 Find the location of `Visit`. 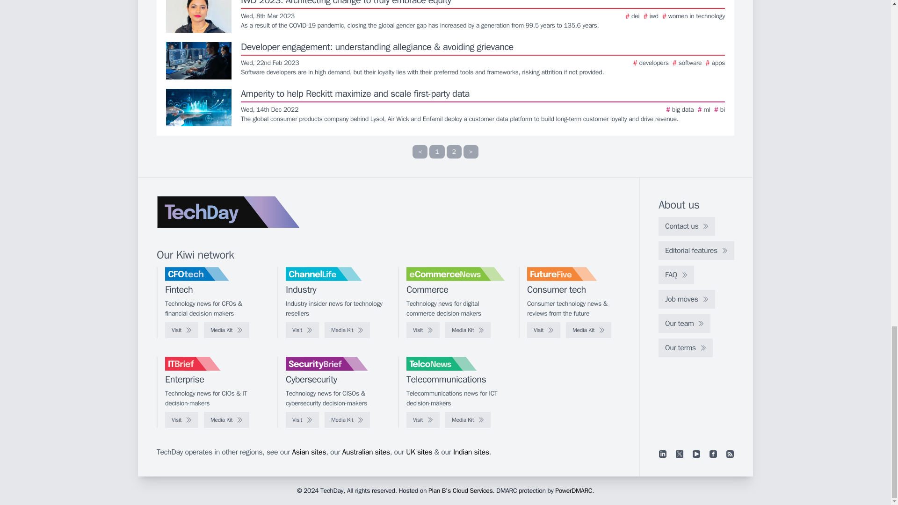

Visit is located at coordinates (181, 330).